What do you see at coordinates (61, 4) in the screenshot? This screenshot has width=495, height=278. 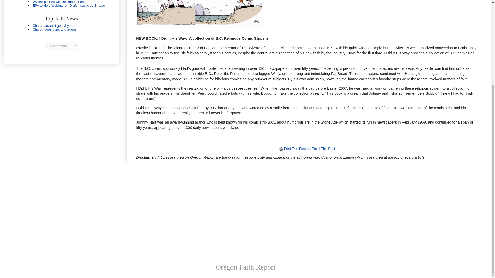 I see `Oregon` at bounding box center [61, 4].